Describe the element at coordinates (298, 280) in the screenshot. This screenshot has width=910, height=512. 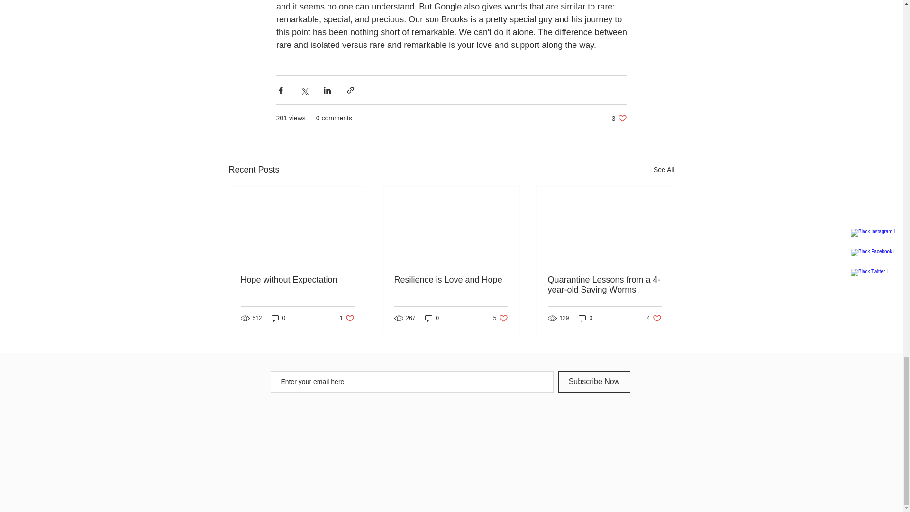
I see `Quarantine Lessons from a 4-year-old Saving Worms` at that location.